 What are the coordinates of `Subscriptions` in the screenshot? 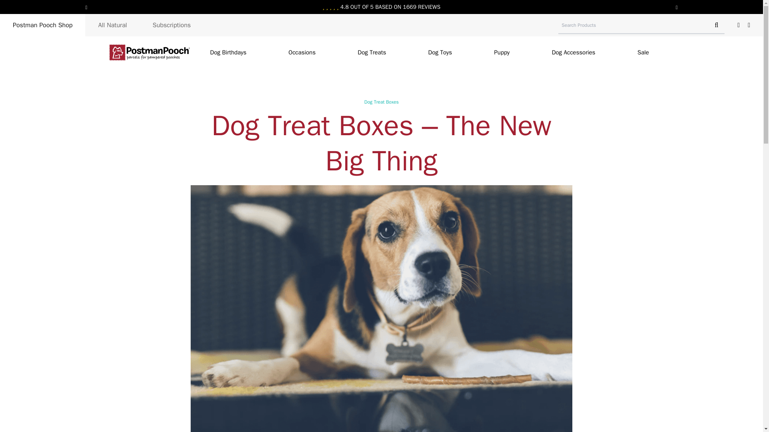 It's located at (171, 25).